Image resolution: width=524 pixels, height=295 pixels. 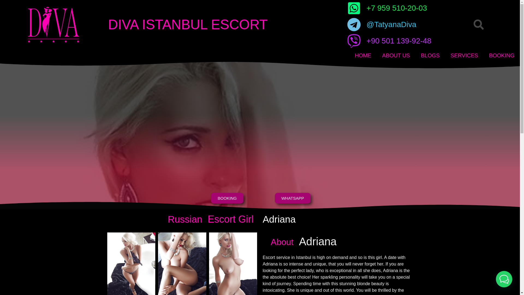 I want to click on SERVICES, so click(x=464, y=55).